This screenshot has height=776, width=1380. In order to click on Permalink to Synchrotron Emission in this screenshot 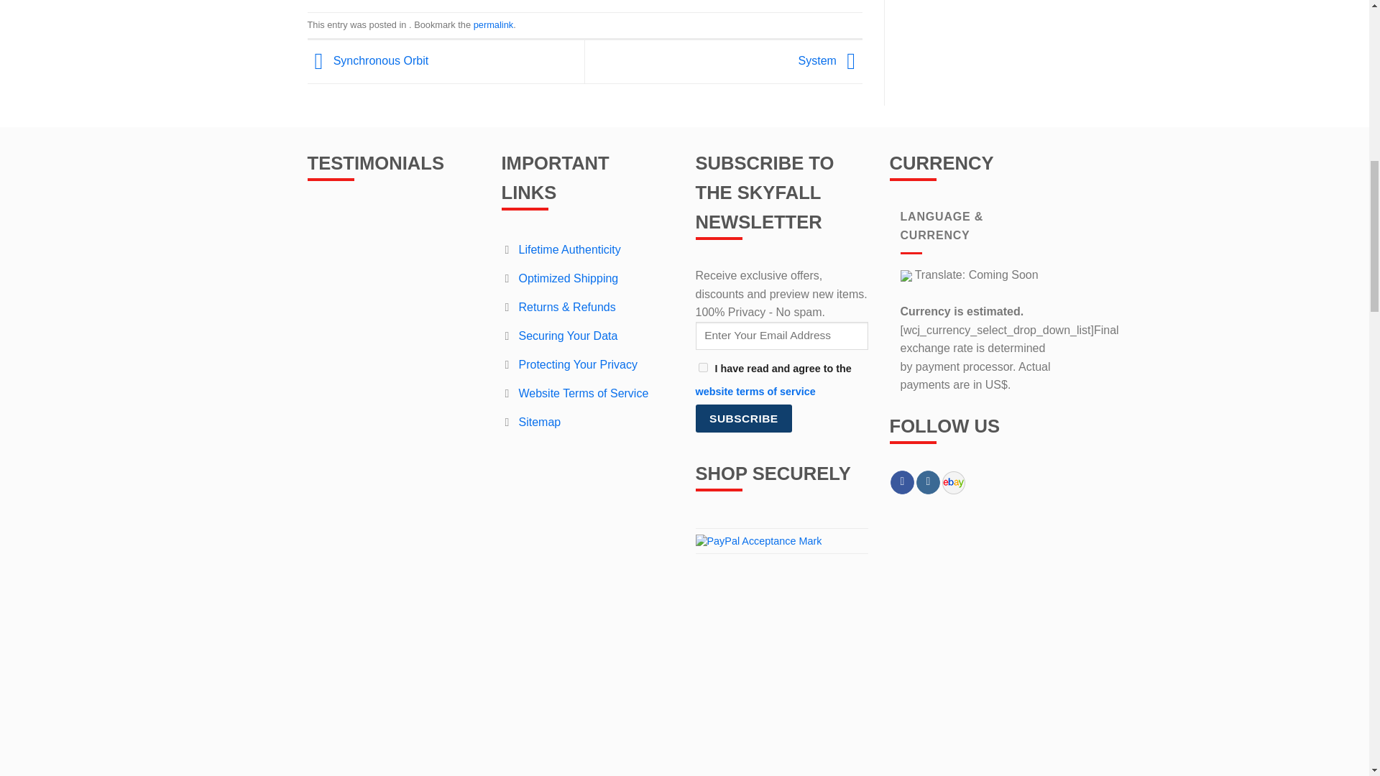, I will do `click(493, 24)`.